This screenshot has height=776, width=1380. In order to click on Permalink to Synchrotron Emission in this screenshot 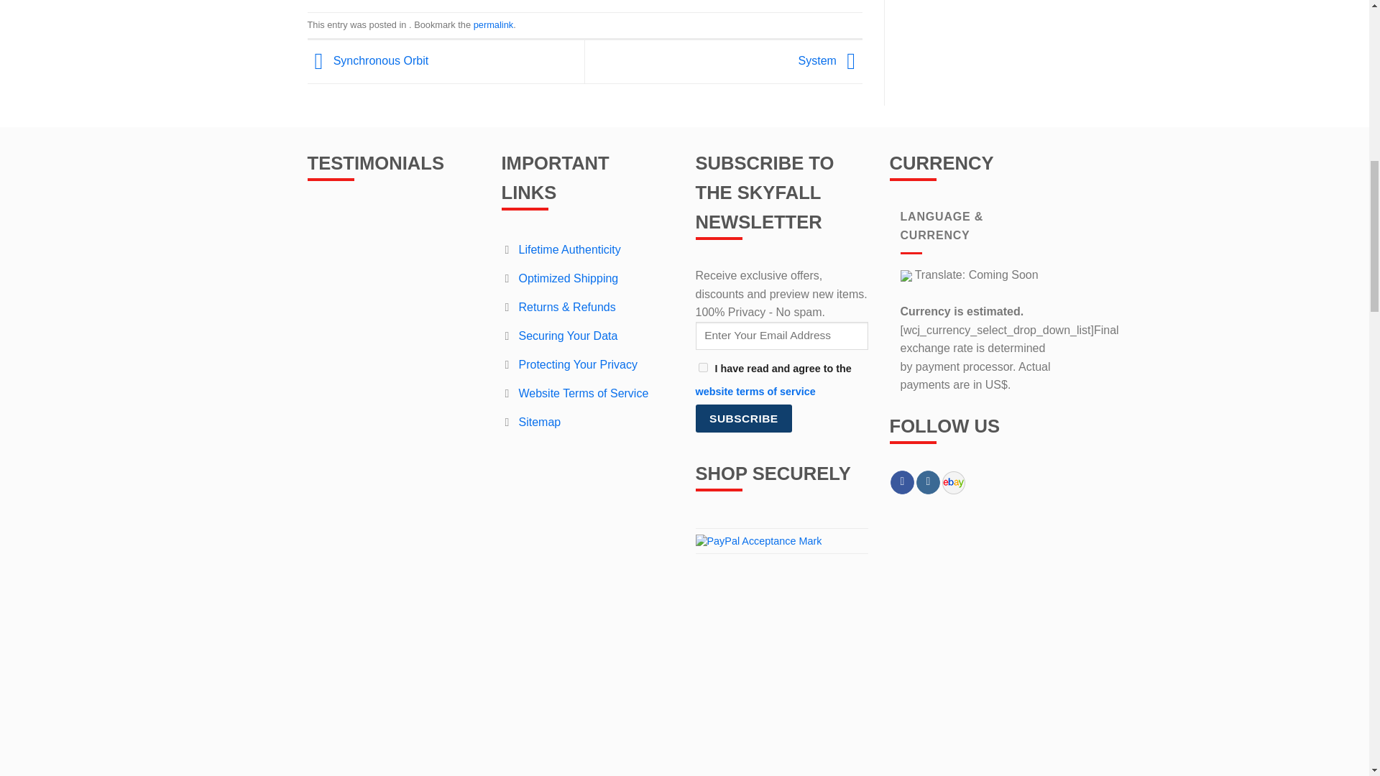, I will do `click(493, 24)`.